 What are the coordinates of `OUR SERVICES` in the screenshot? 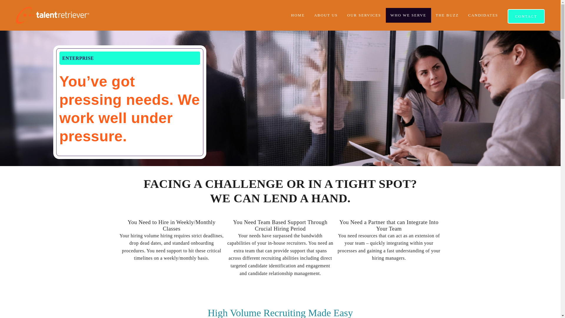 It's located at (364, 15).